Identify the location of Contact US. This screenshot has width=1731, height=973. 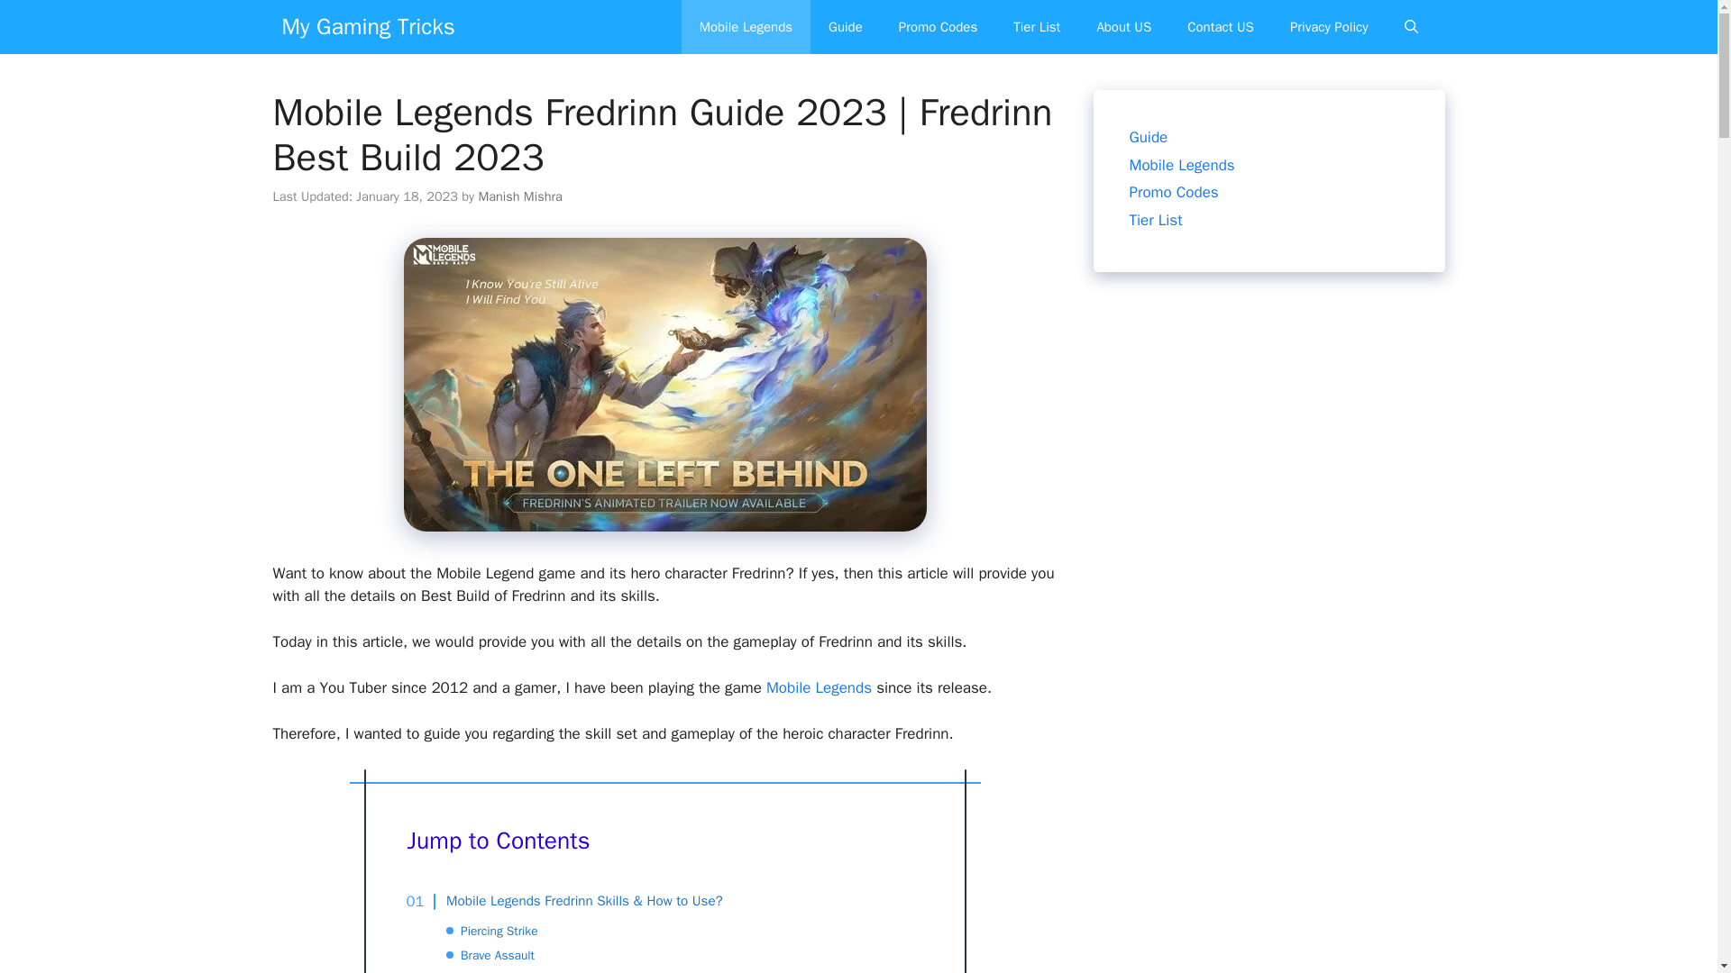
(1221, 27).